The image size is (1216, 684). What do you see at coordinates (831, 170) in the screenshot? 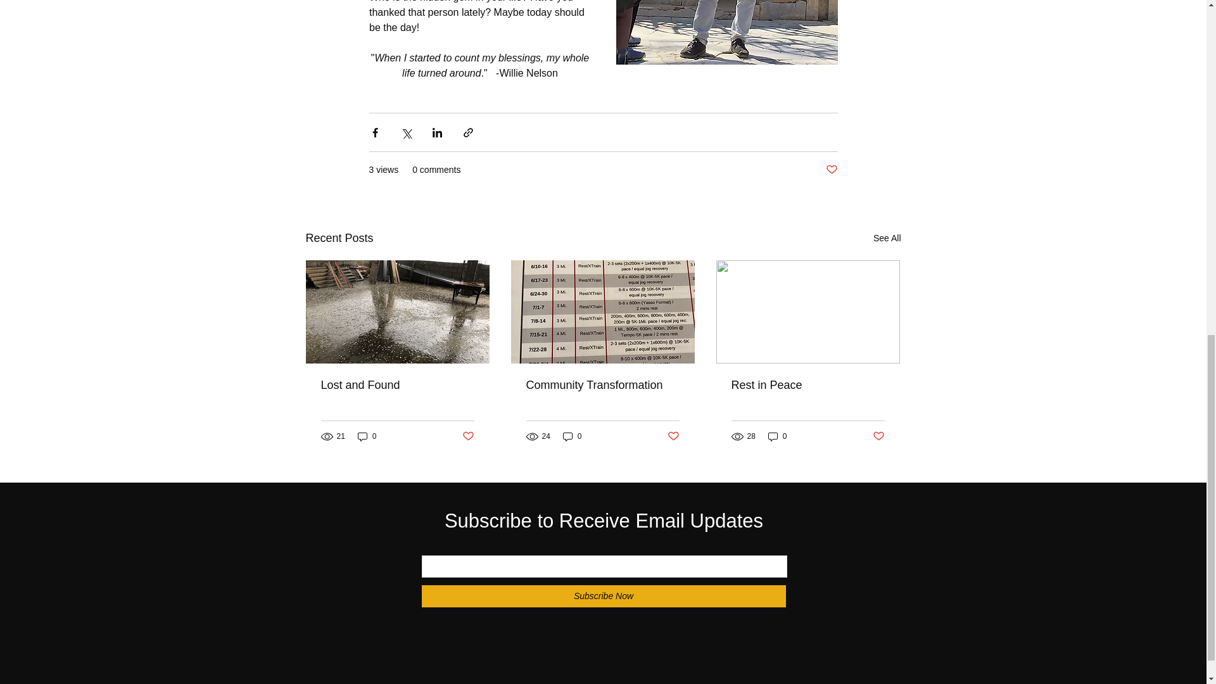
I see `Post not marked as liked` at bounding box center [831, 170].